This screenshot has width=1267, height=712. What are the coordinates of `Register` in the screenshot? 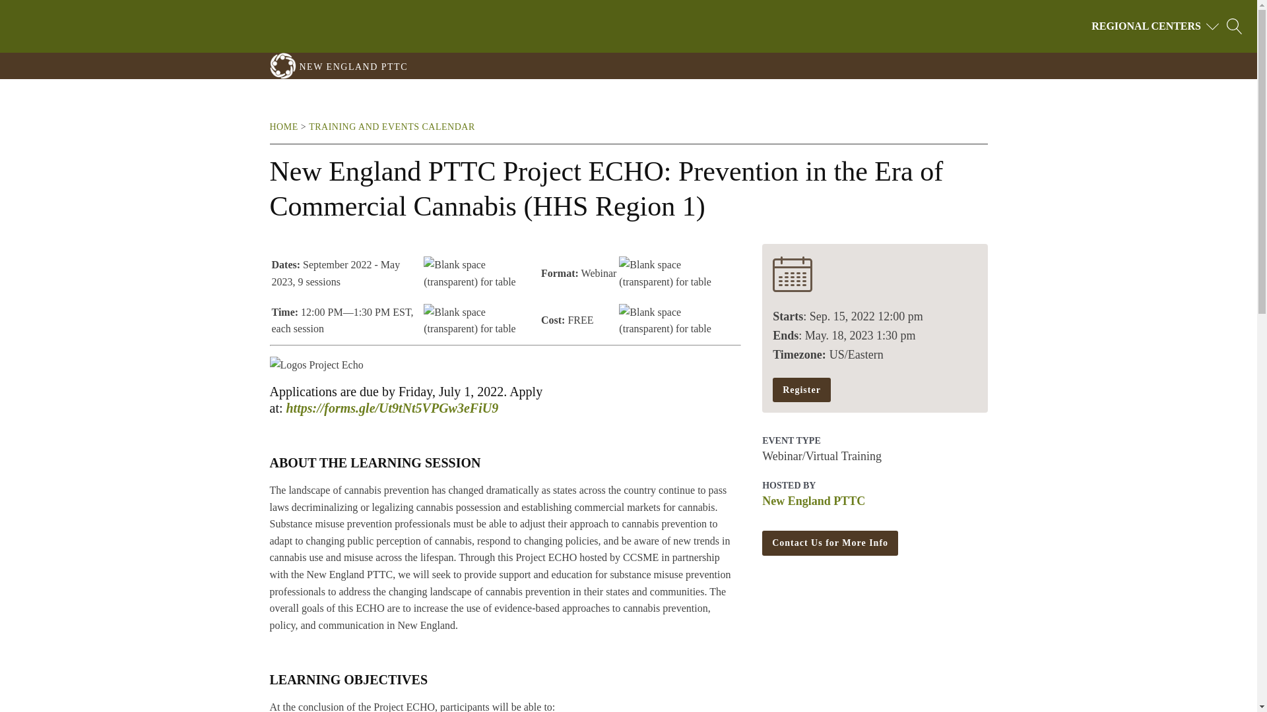 It's located at (802, 390).